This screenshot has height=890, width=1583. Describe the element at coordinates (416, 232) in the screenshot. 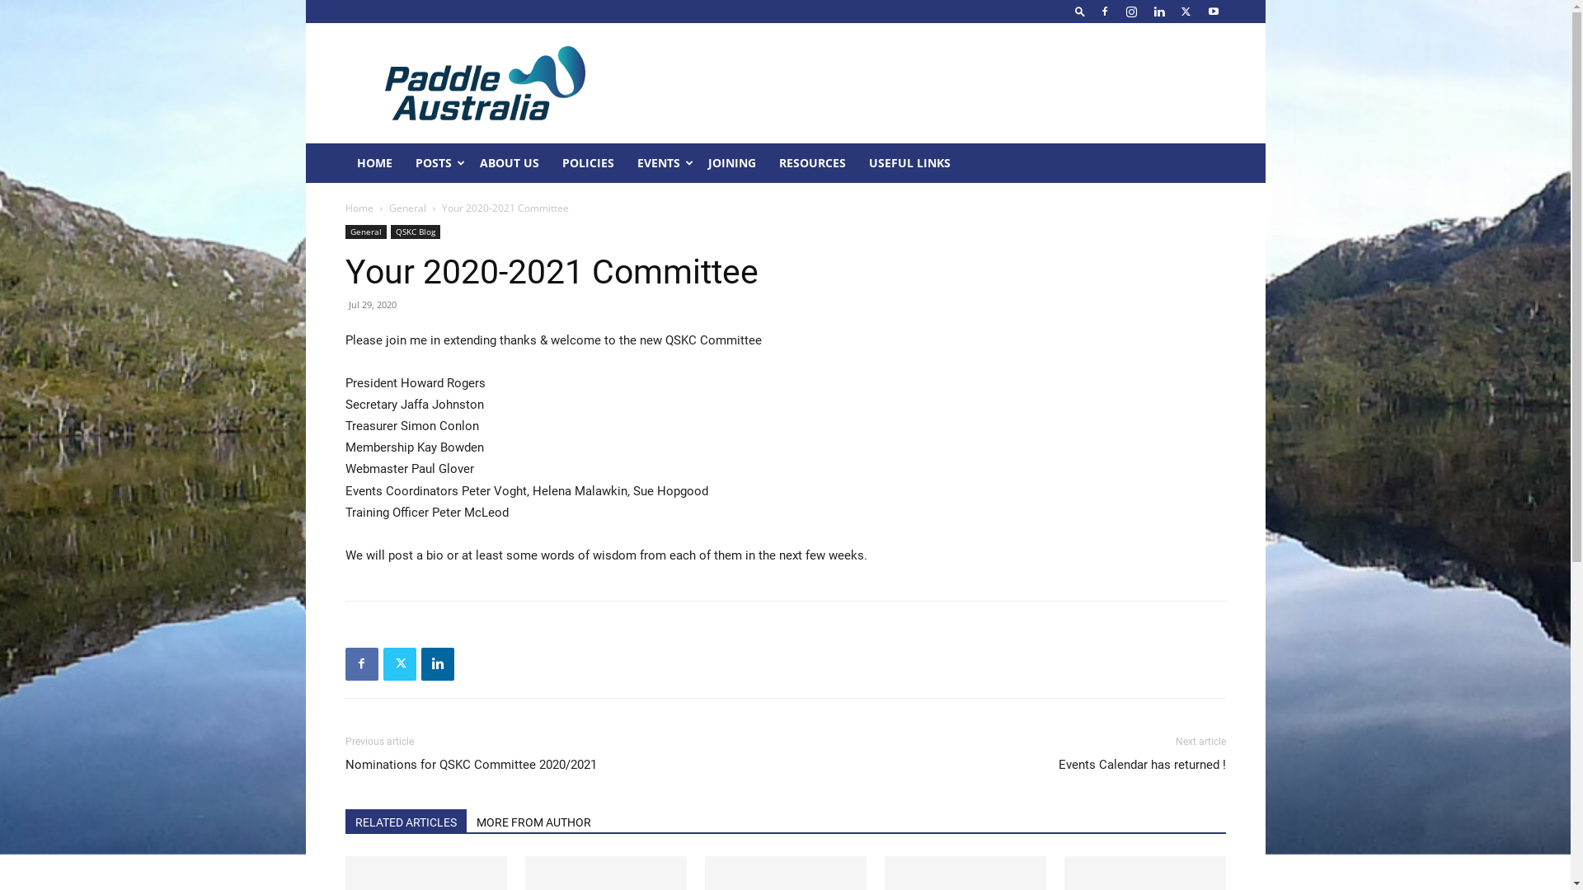

I see `QSKC Blog` at that location.